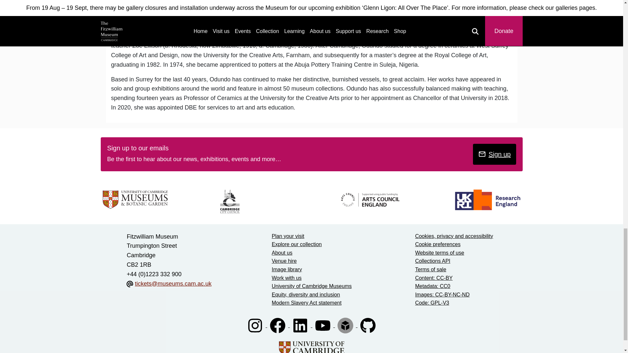 Image resolution: width=628 pixels, height=353 pixels. I want to click on Website terms of use, so click(440, 252).